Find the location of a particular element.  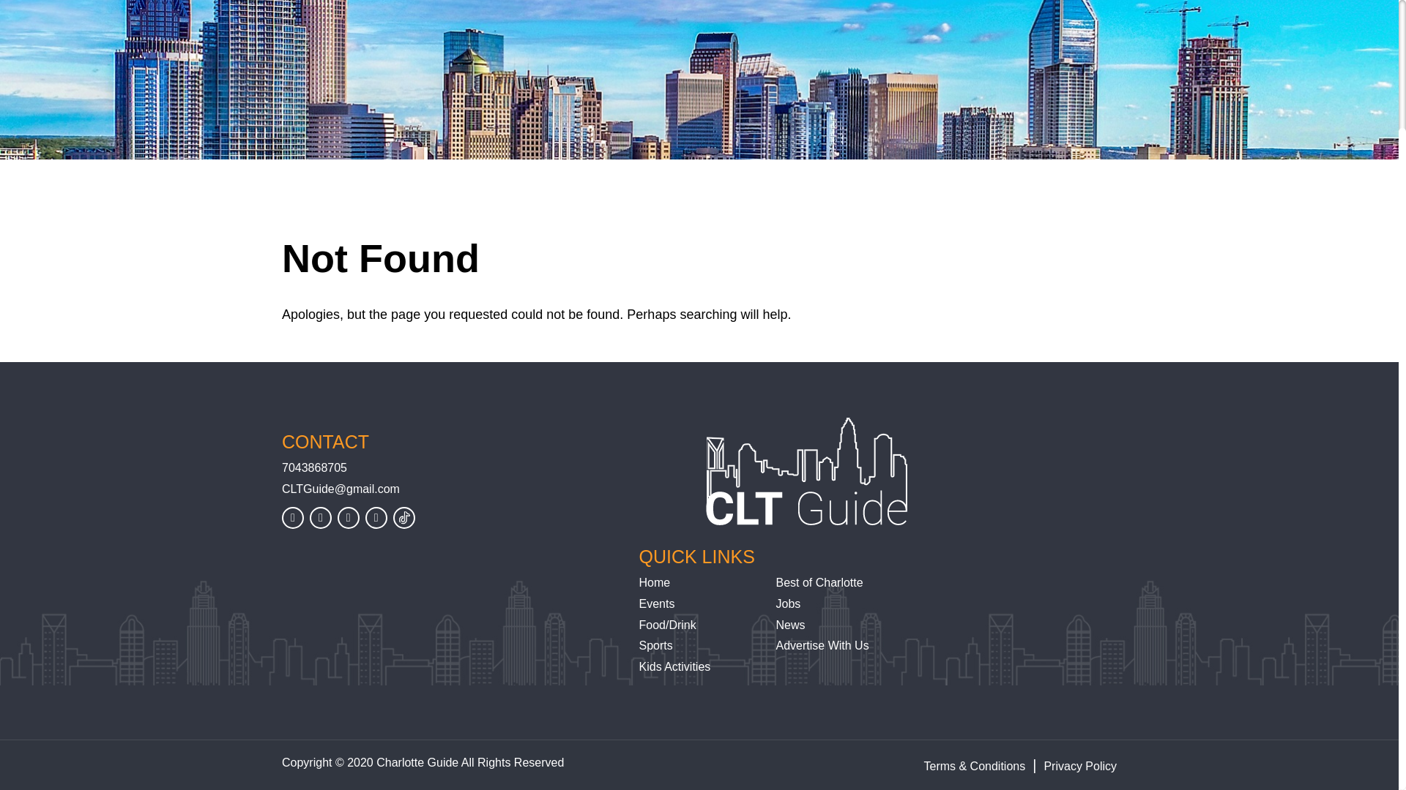

Events is located at coordinates (656, 603).